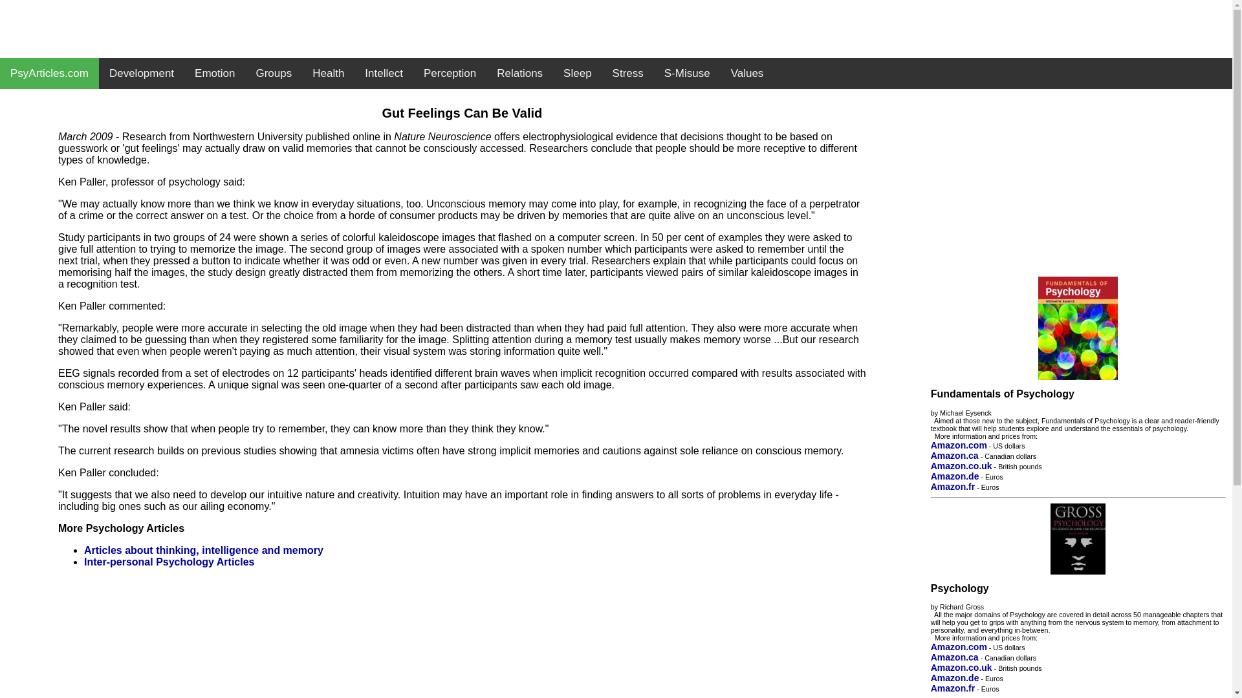  Describe the element at coordinates (327, 74) in the screenshot. I see `Health` at that location.